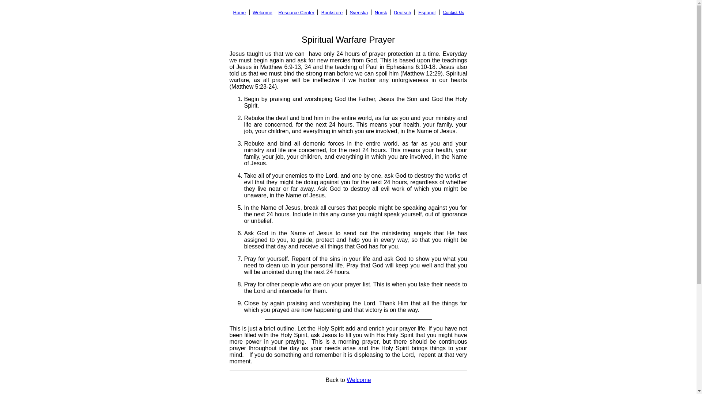 This screenshot has width=702, height=394. What do you see at coordinates (239, 12) in the screenshot?
I see `Home` at bounding box center [239, 12].